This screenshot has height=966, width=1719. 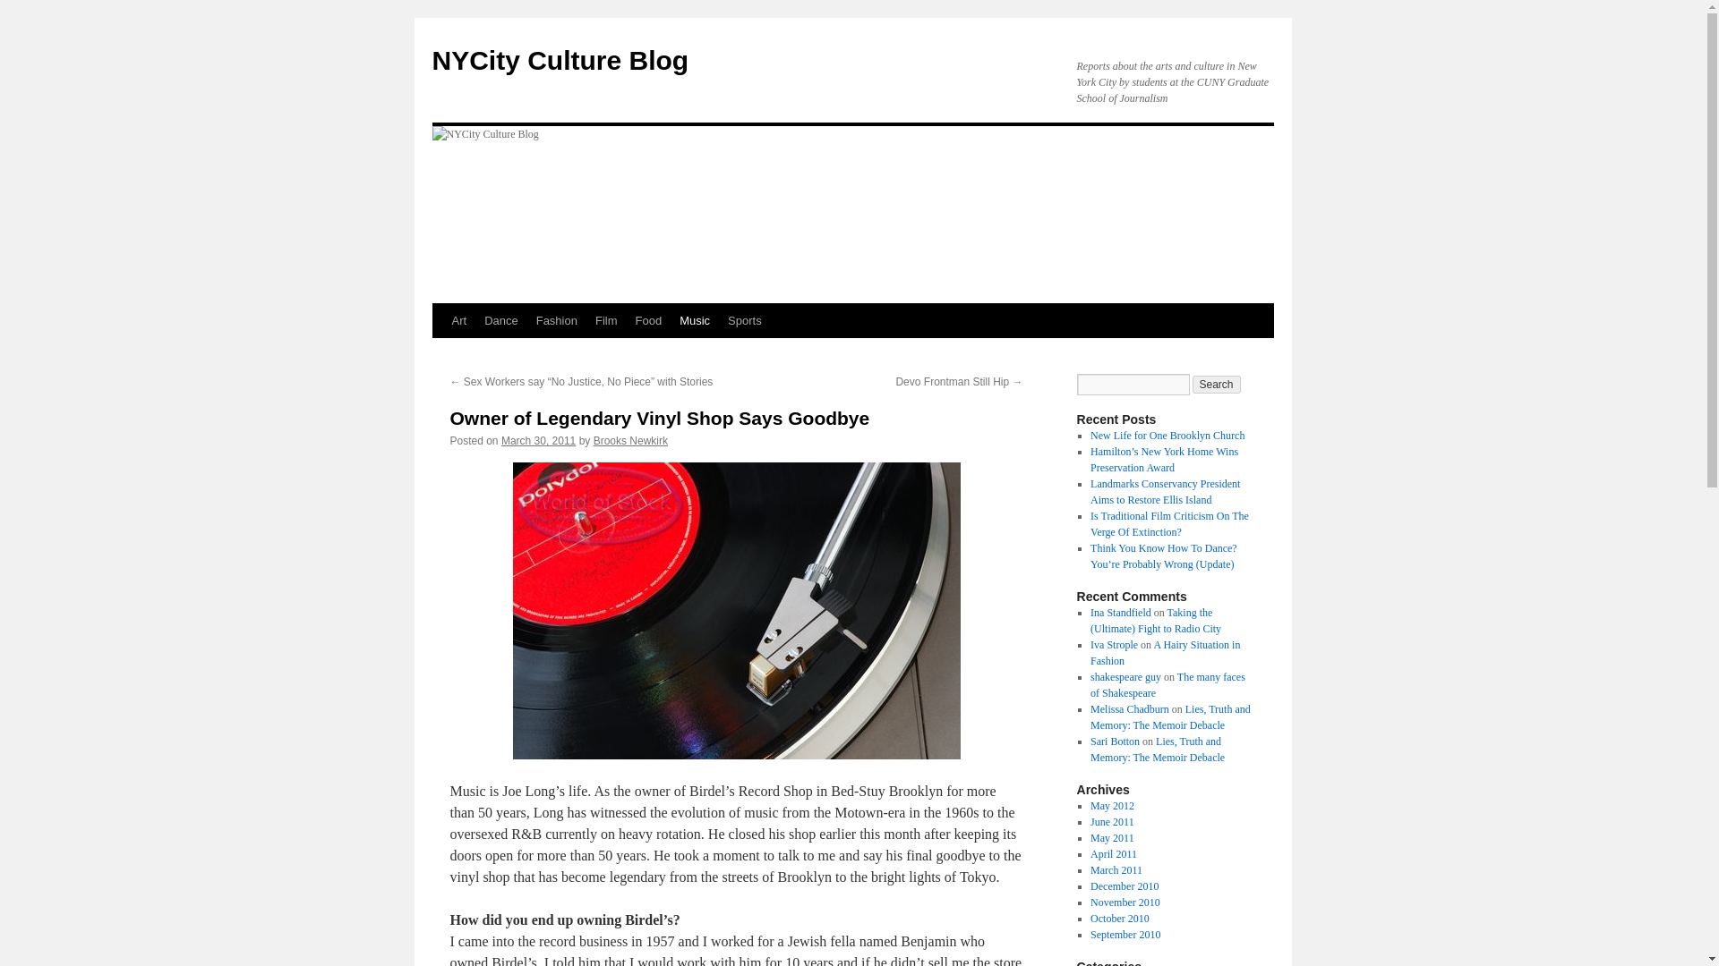 I want to click on A Hairy Situation in Fashion, so click(x=1164, y=653).